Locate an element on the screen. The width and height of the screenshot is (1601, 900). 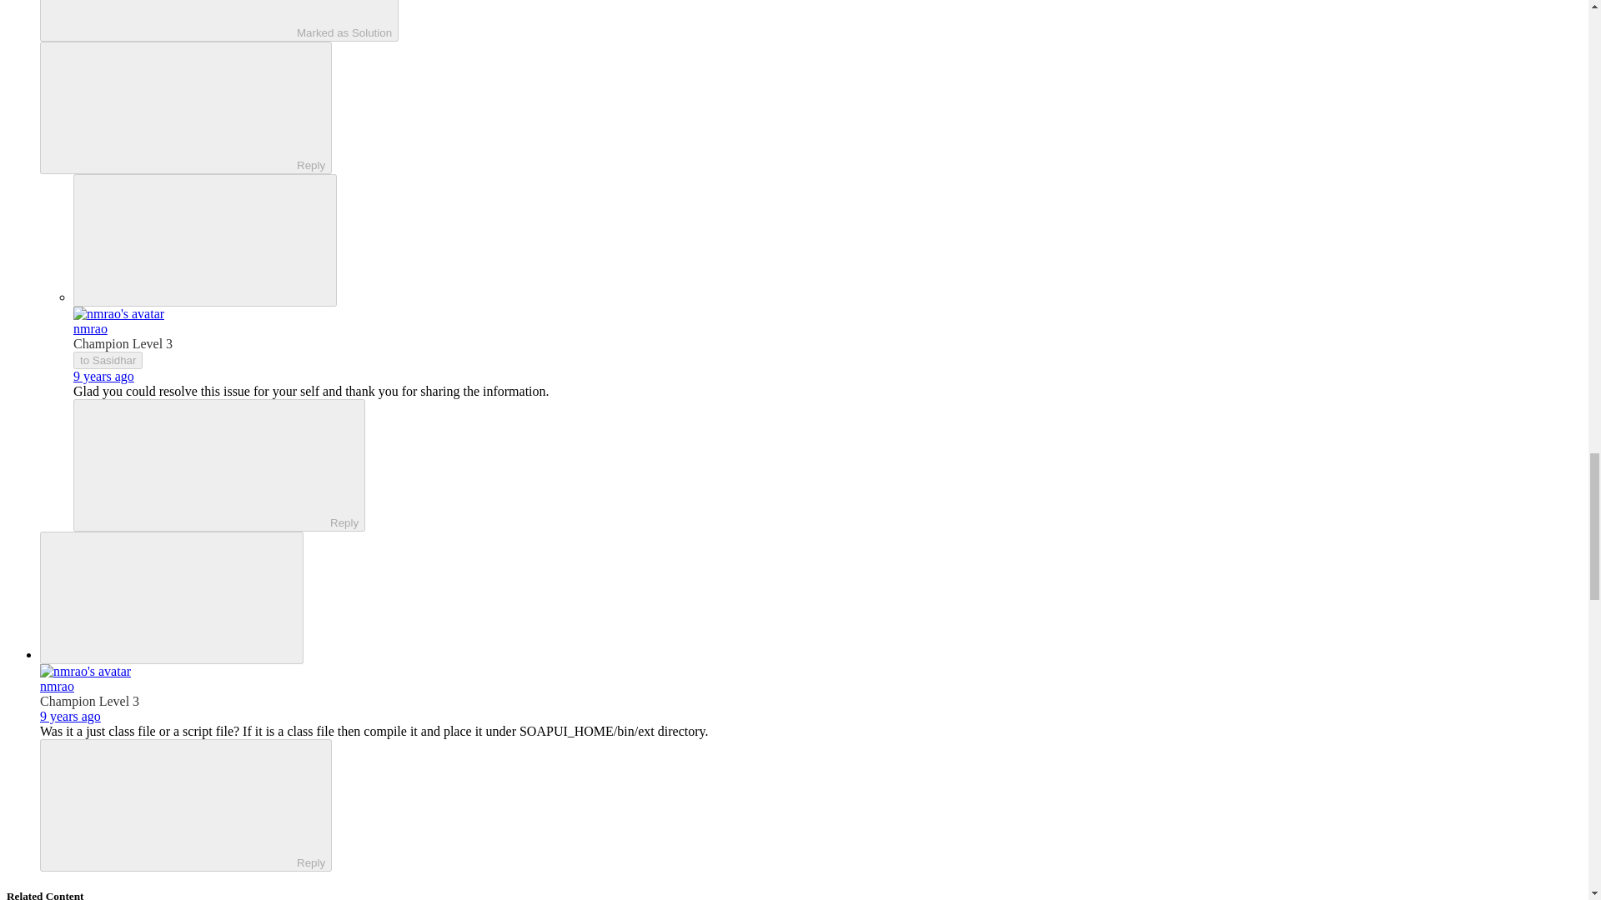
ReplyReply is located at coordinates (218, 465).